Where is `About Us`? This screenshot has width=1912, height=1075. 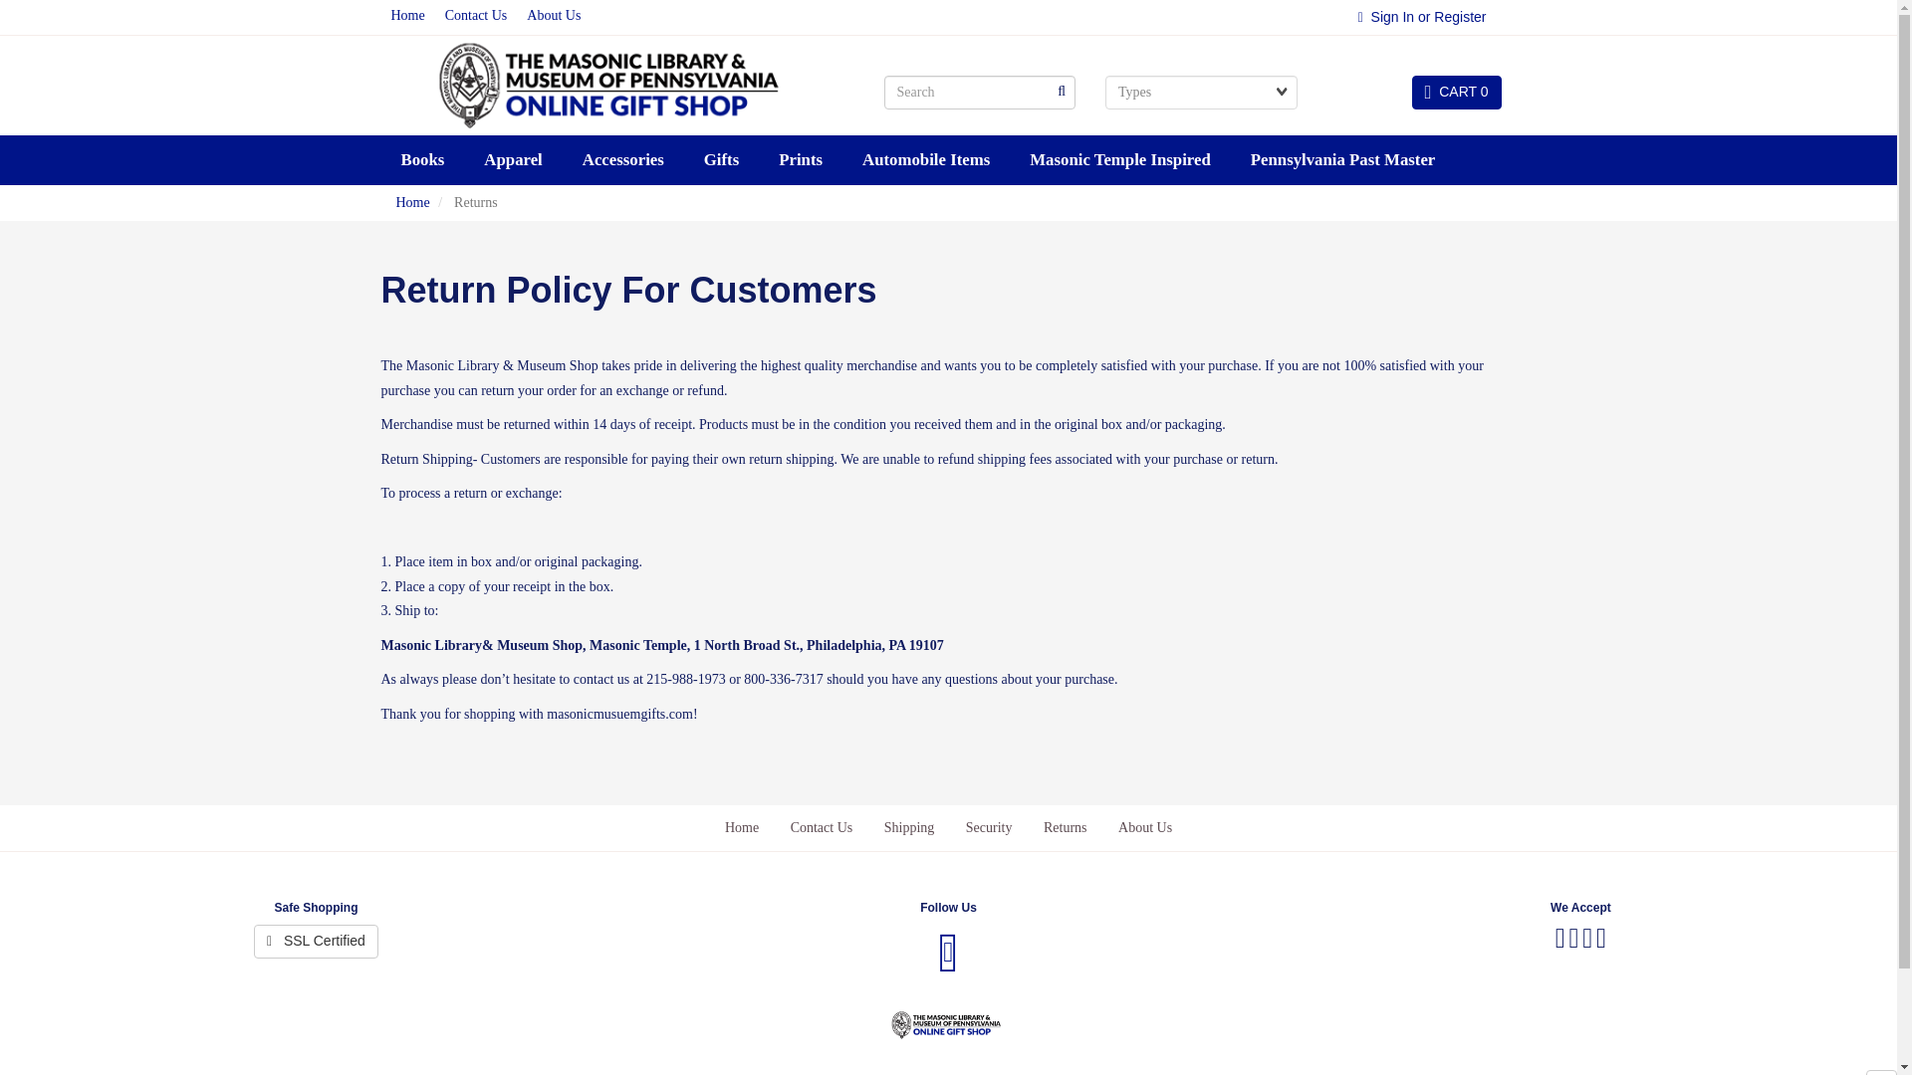
About Us is located at coordinates (554, 17).